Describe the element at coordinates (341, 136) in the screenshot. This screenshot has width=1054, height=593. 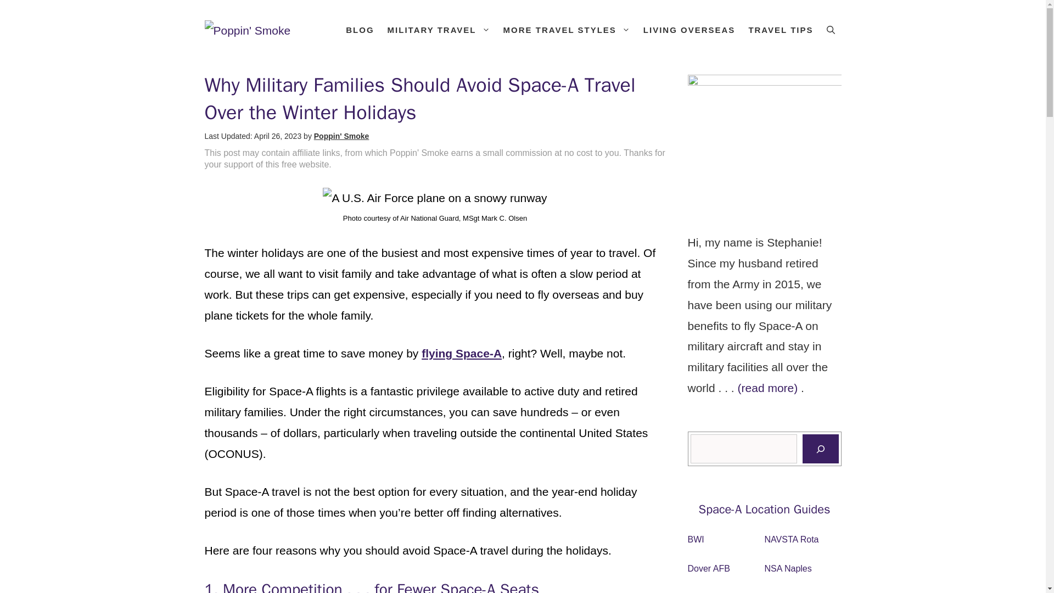
I see `View all posts by Poppin' Smoke` at that location.